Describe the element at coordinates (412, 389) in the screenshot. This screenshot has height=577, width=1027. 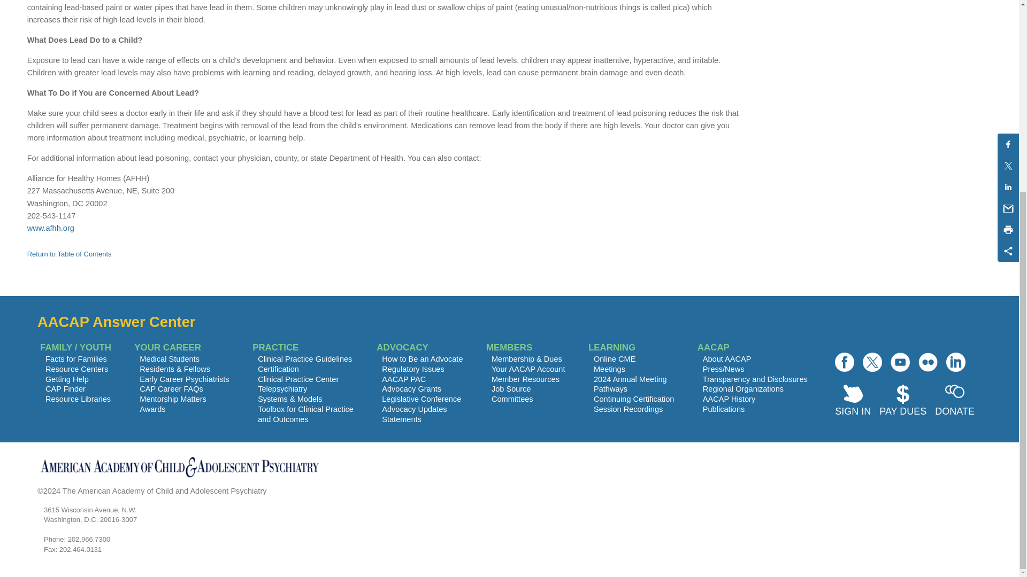
I see `CME` at that location.